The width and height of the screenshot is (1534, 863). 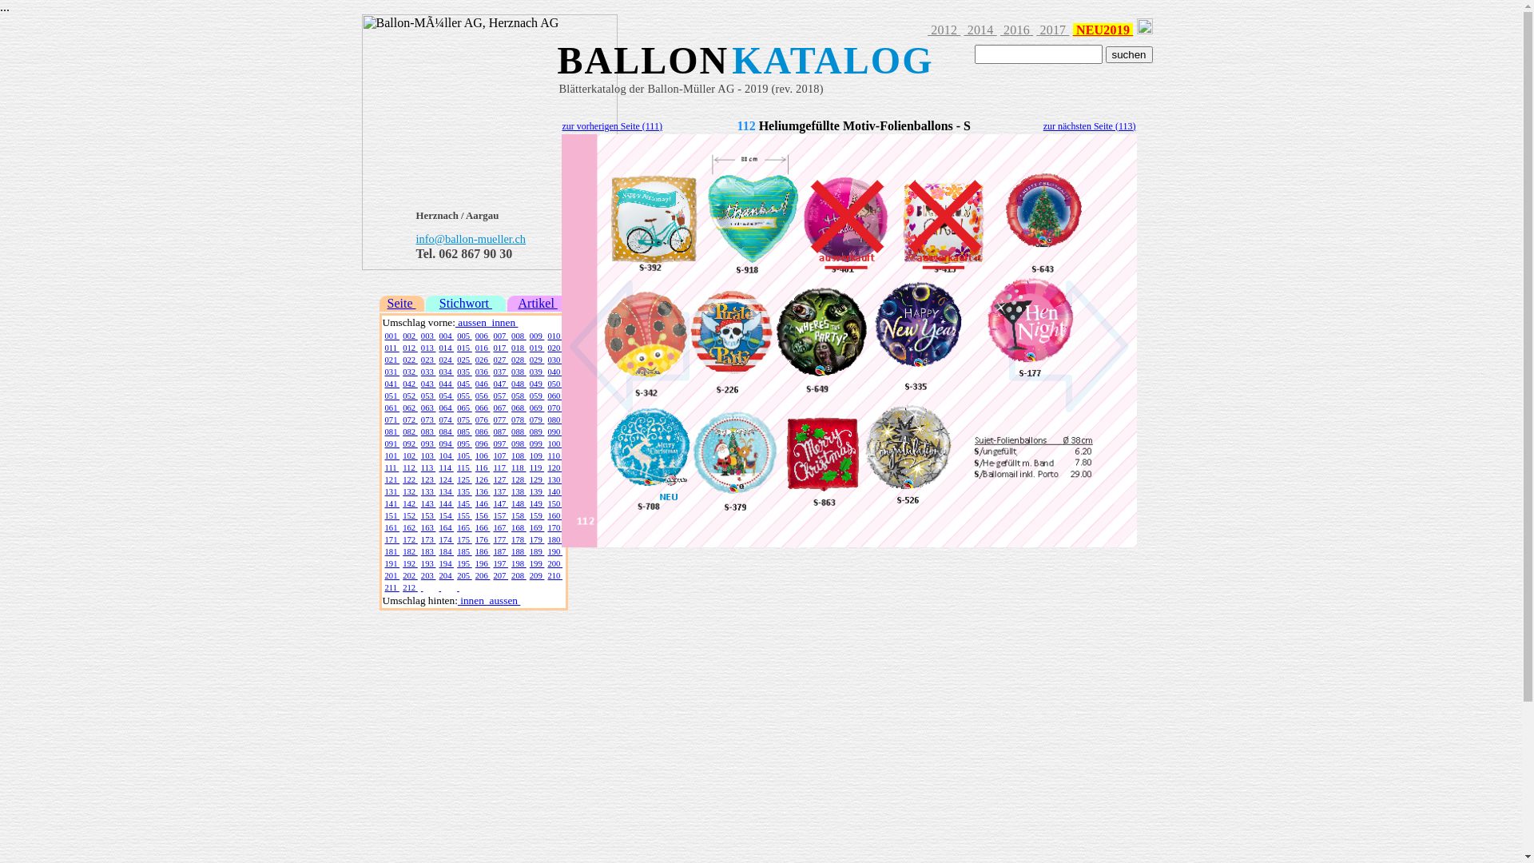 What do you see at coordinates (554, 348) in the screenshot?
I see `020 ` at bounding box center [554, 348].